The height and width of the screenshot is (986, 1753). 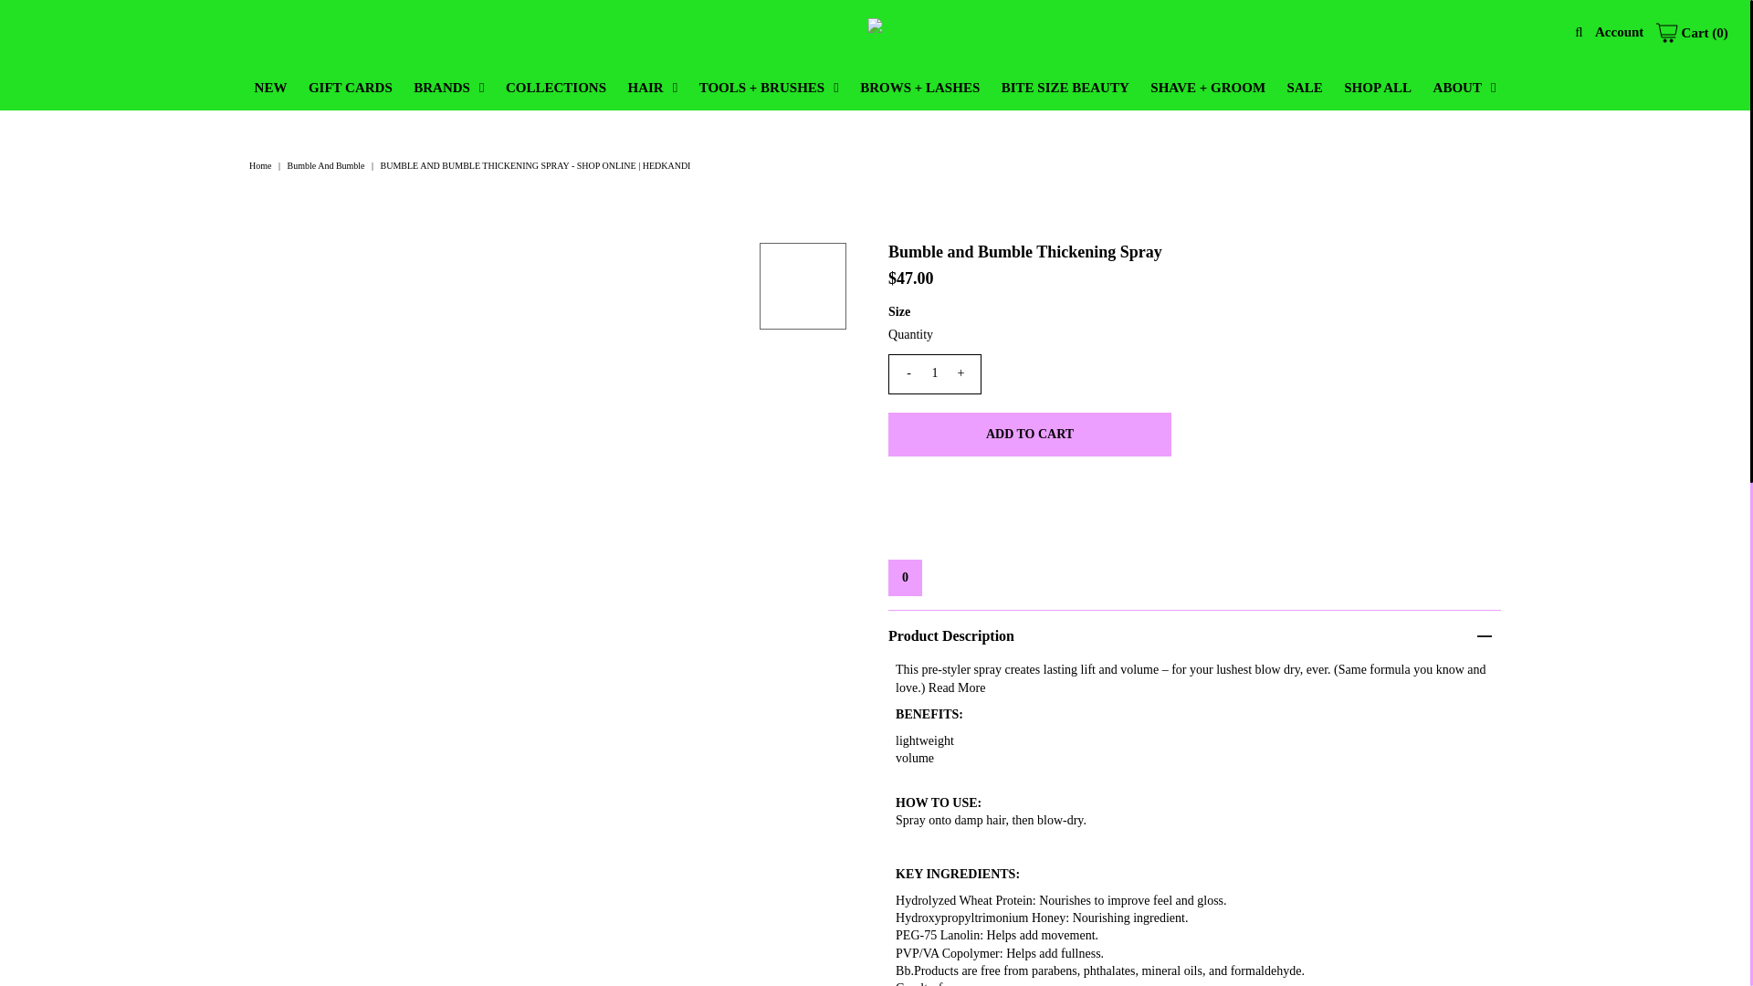 I want to click on Home, so click(x=261, y=165).